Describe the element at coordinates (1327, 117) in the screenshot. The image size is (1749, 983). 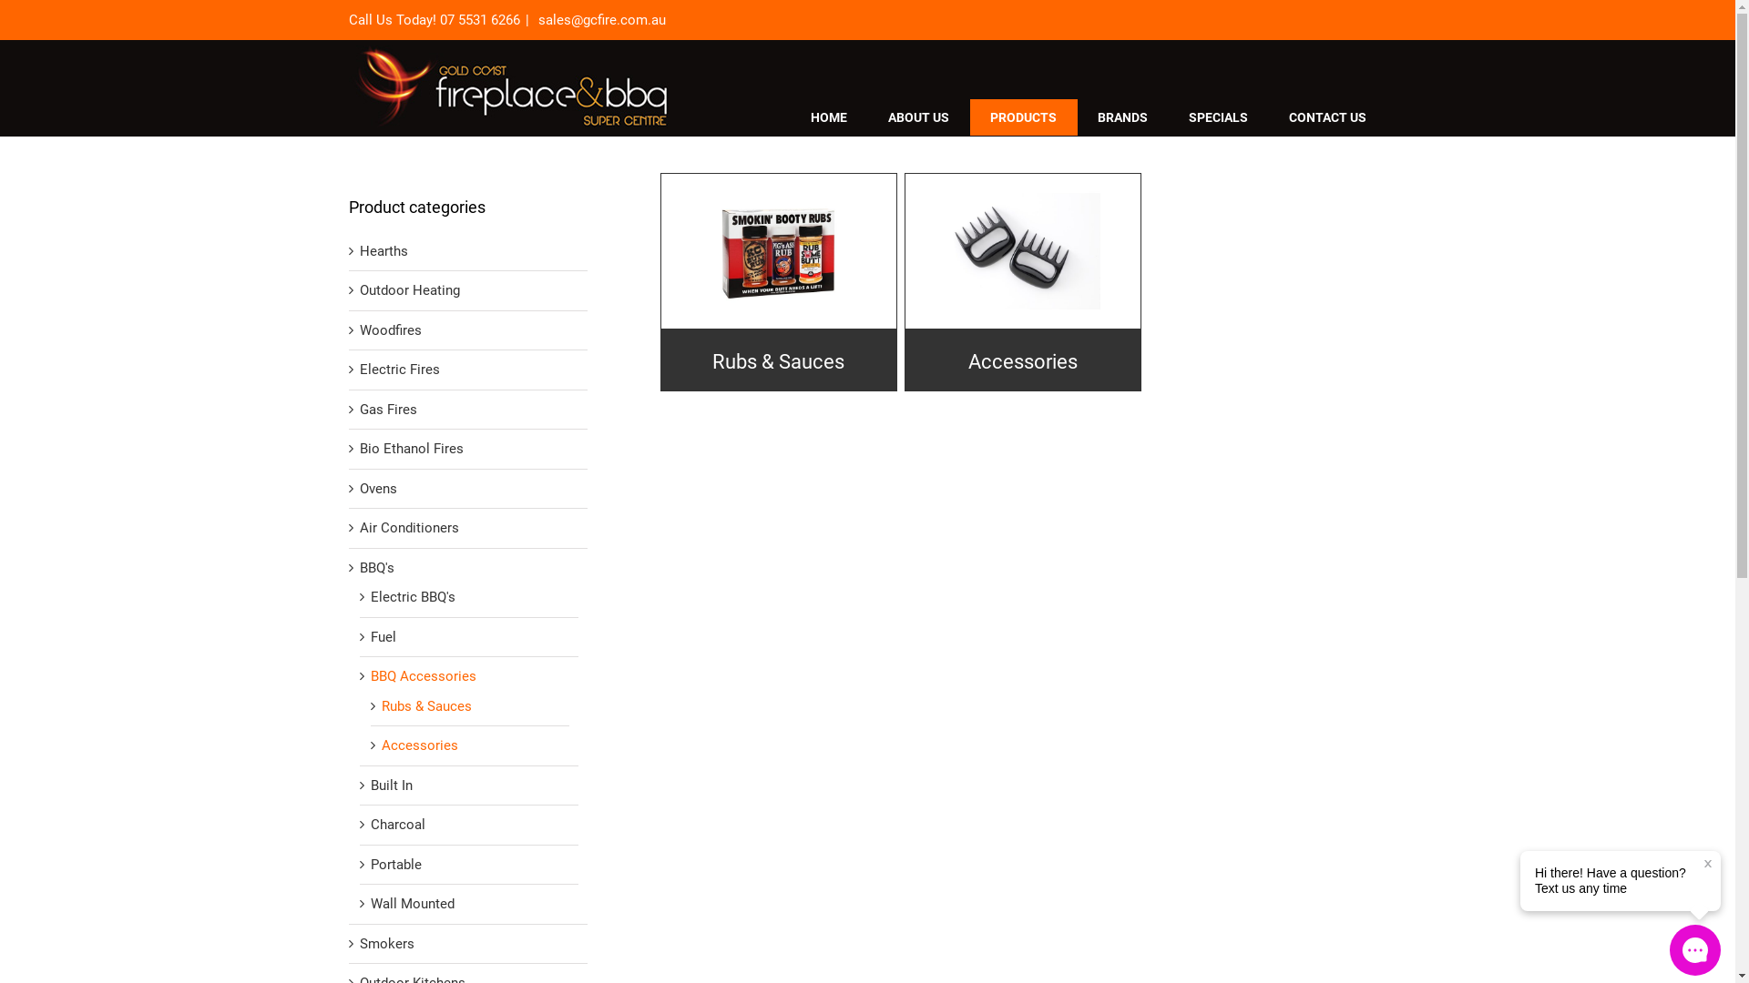
I see `CONTACT US` at that location.